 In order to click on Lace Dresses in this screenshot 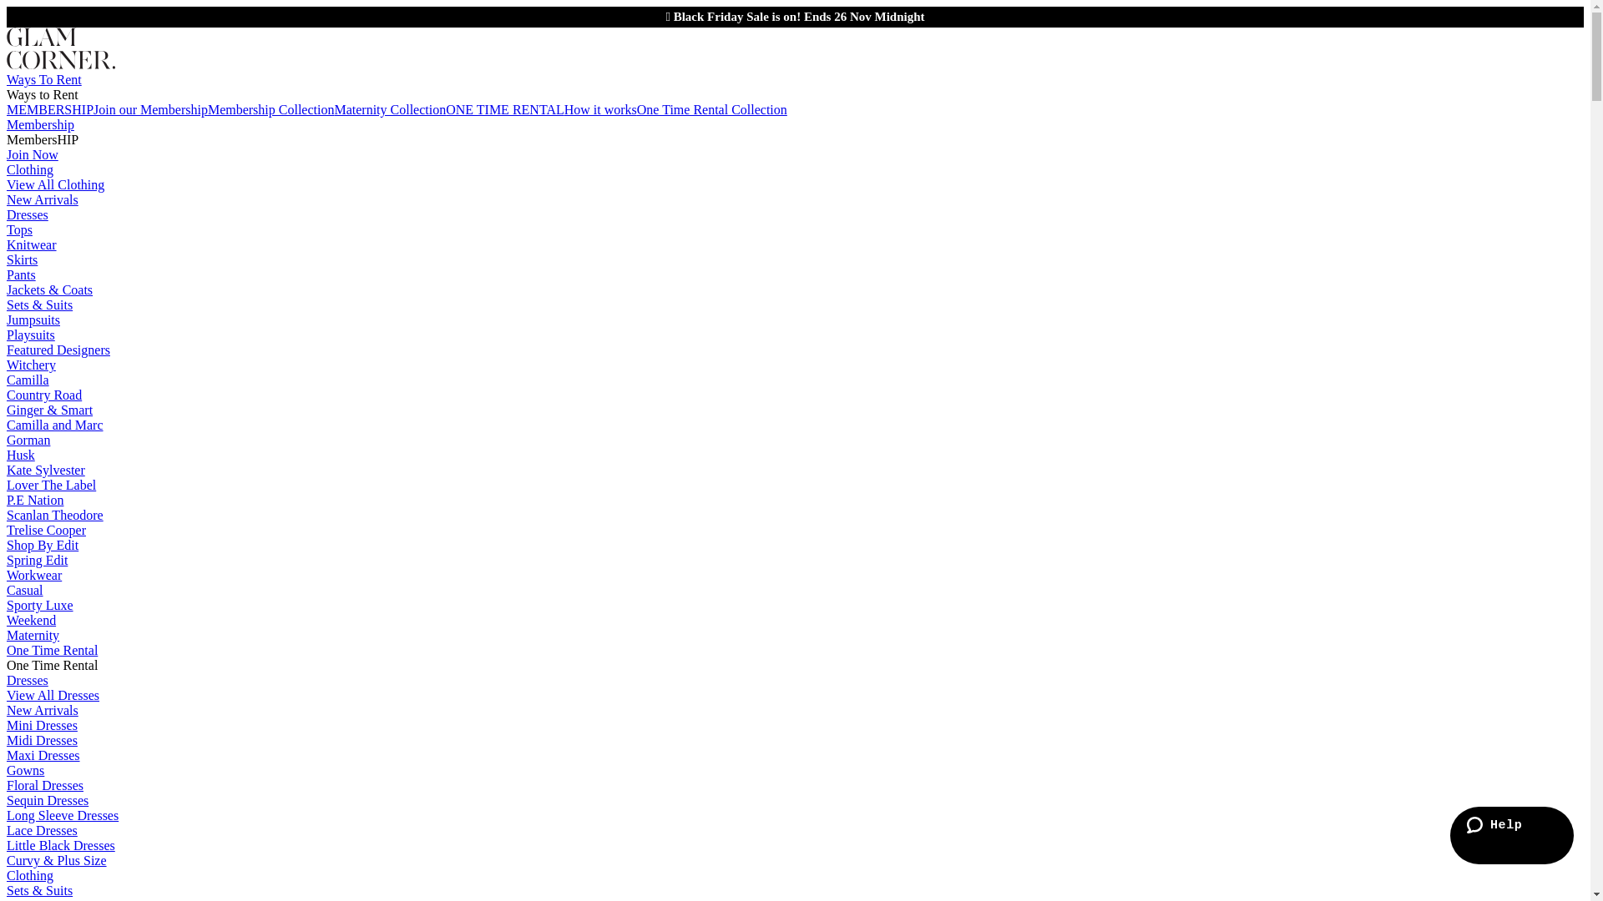, I will do `click(42, 831)`.